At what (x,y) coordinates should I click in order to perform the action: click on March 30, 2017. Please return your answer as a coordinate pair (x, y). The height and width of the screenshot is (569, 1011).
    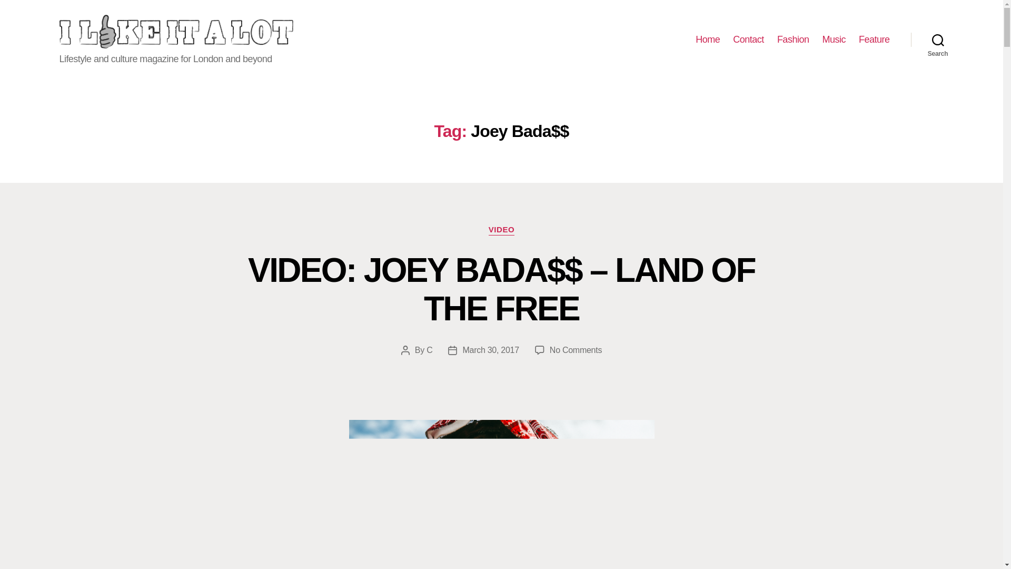
    Looking at the image, I should click on (490, 350).